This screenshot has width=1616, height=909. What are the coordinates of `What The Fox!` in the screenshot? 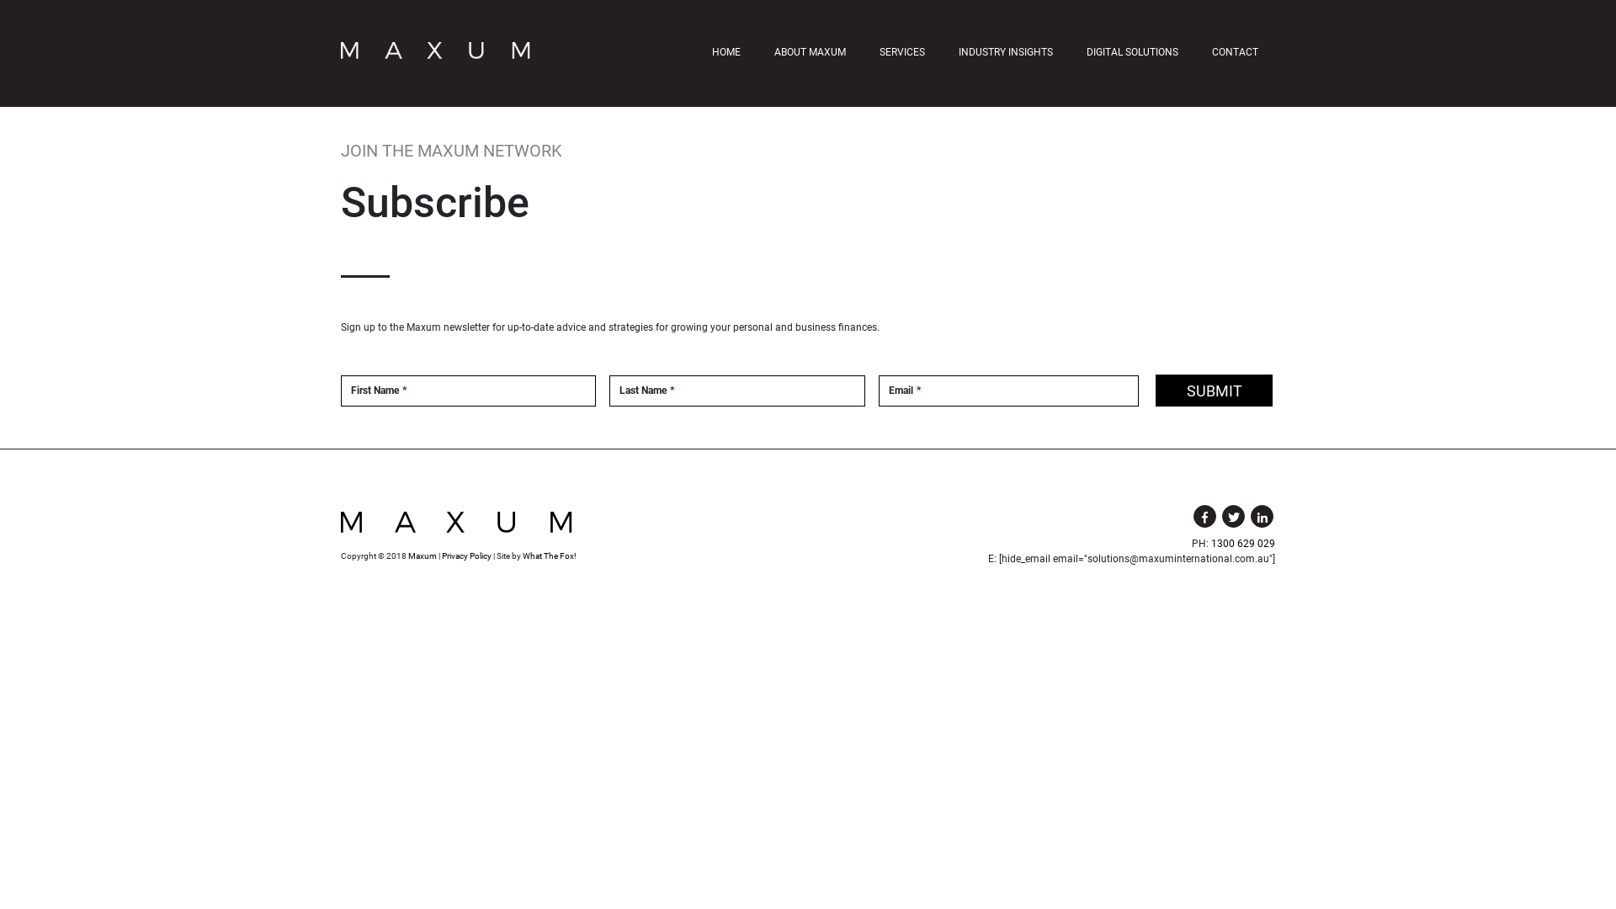 It's located at (550, 555).